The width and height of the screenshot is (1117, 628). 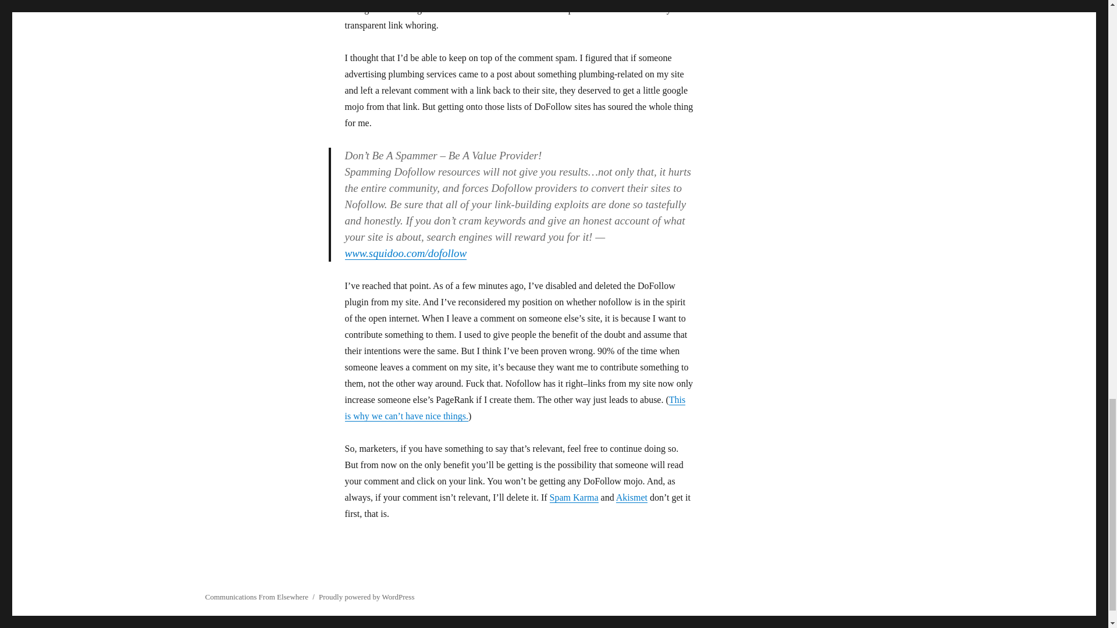 What do you see at coordinates (632, 497) in the screenshot?
I see `Akismet` at bounding box center [632, 497].